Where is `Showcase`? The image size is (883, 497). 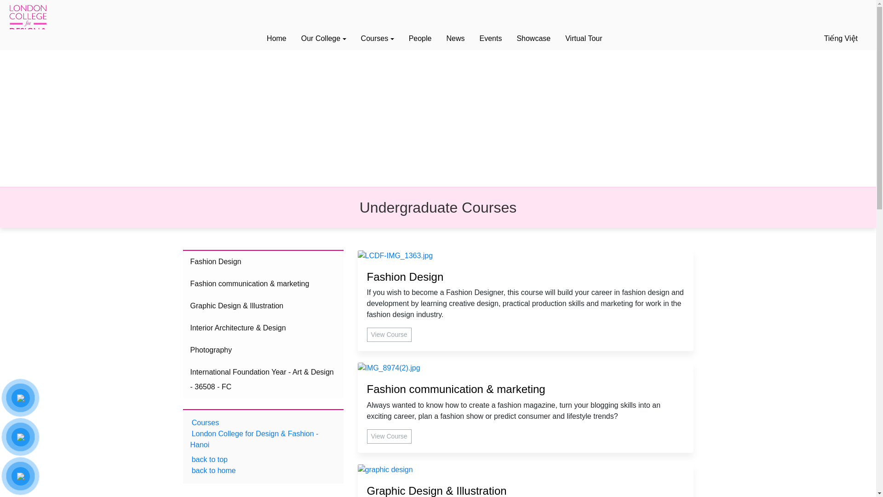
Showcase is located at coordinates (533, 37).